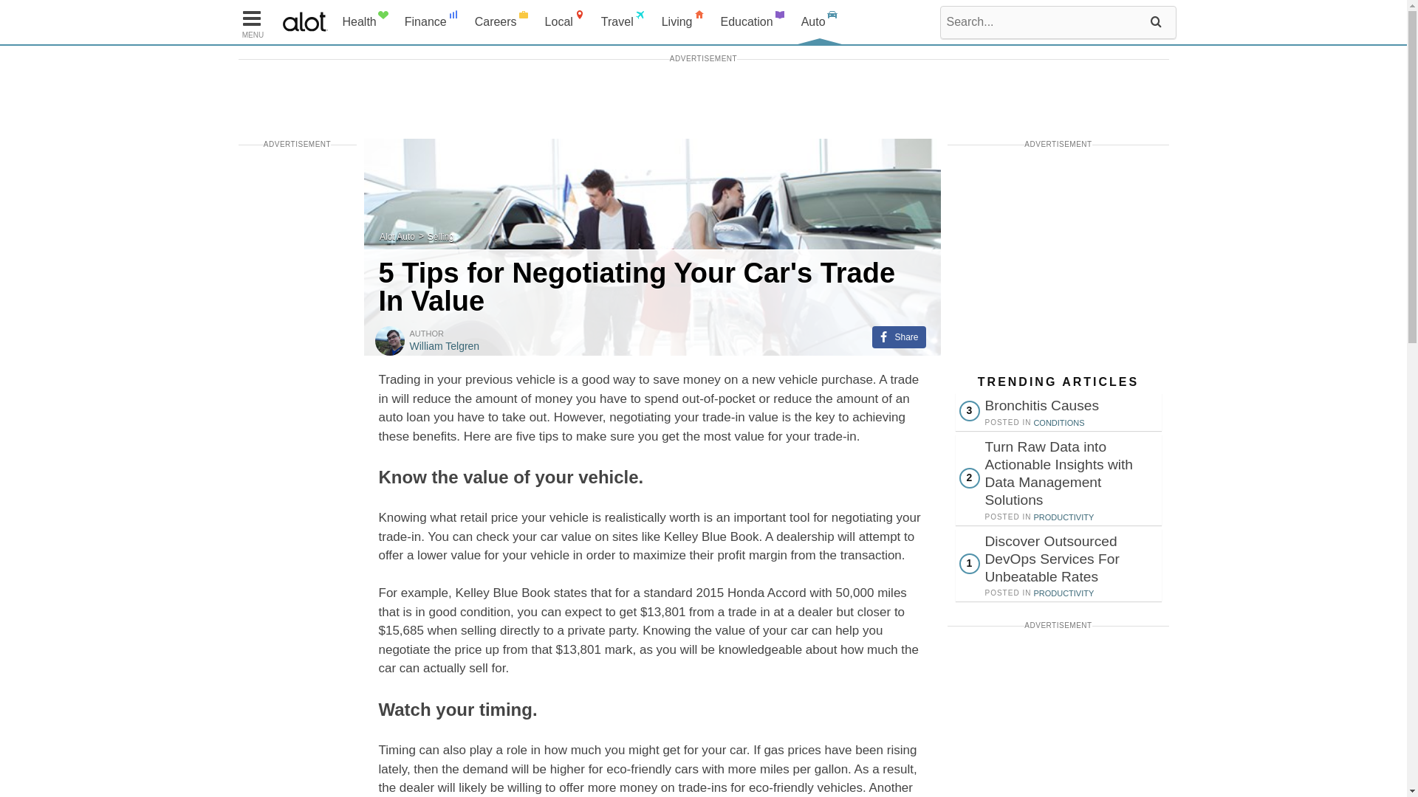 Image resolution: width=1418 pixels, height=797 pixels. What do you see at coordinates (683, 22) in the screenshot?
I see `Living` at bounding box center [683, 22].